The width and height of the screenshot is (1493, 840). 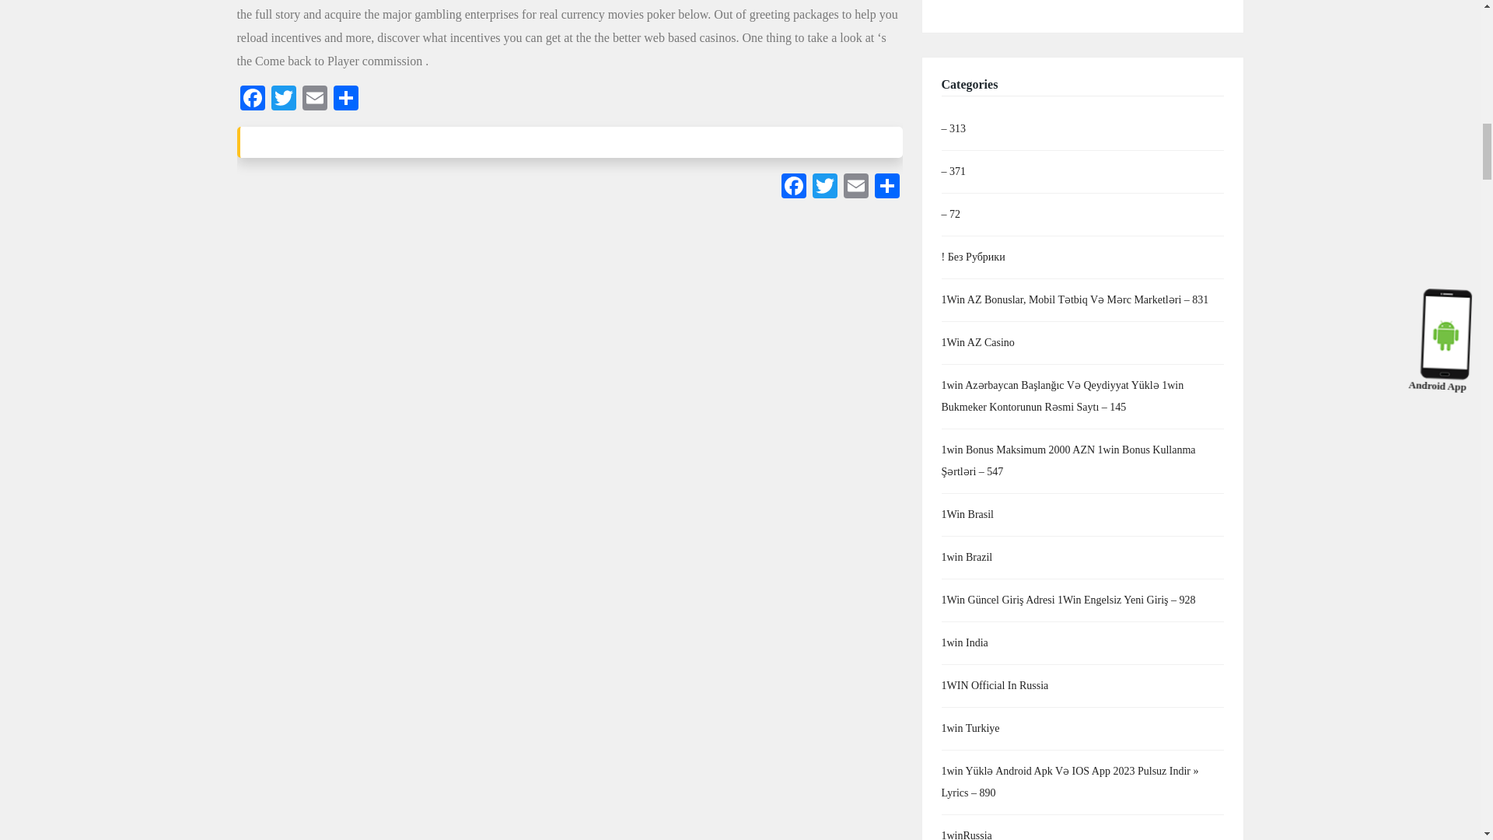 What do you see at coordinates (793, 187) in the screenshot?
I see `Facebook` at bounding box center [793, 187].